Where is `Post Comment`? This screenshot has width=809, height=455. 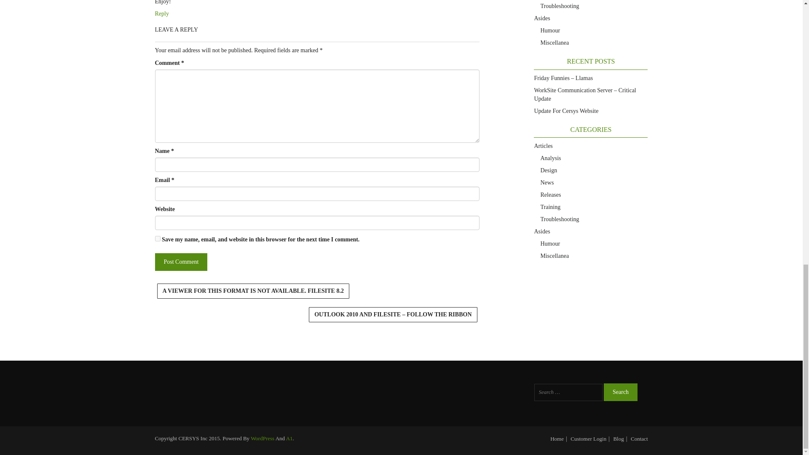 Post Comment is located at coordinates (181, 262).